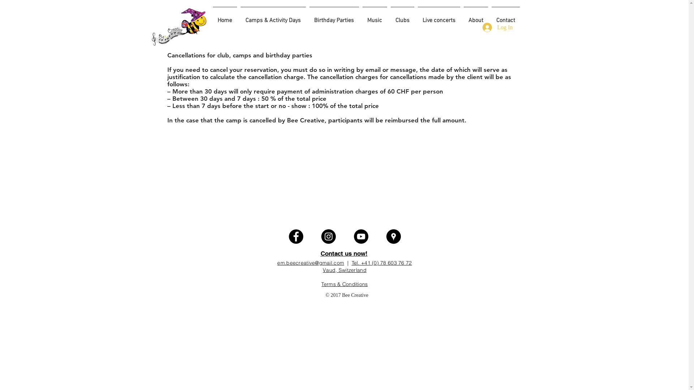 The width and height of the screenshot is (694, 390). Describe the element at coordinates (375, 17) in the screenshot. I see `Music` at that location.